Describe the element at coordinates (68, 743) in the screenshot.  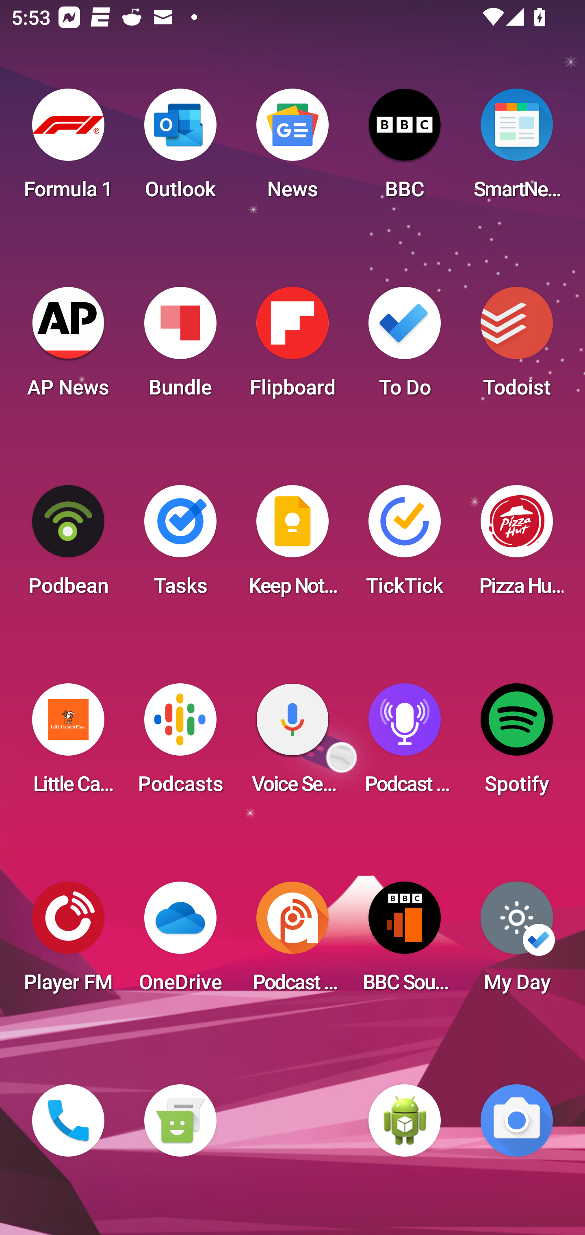
I see `Little Caesars Pizza` at that location.